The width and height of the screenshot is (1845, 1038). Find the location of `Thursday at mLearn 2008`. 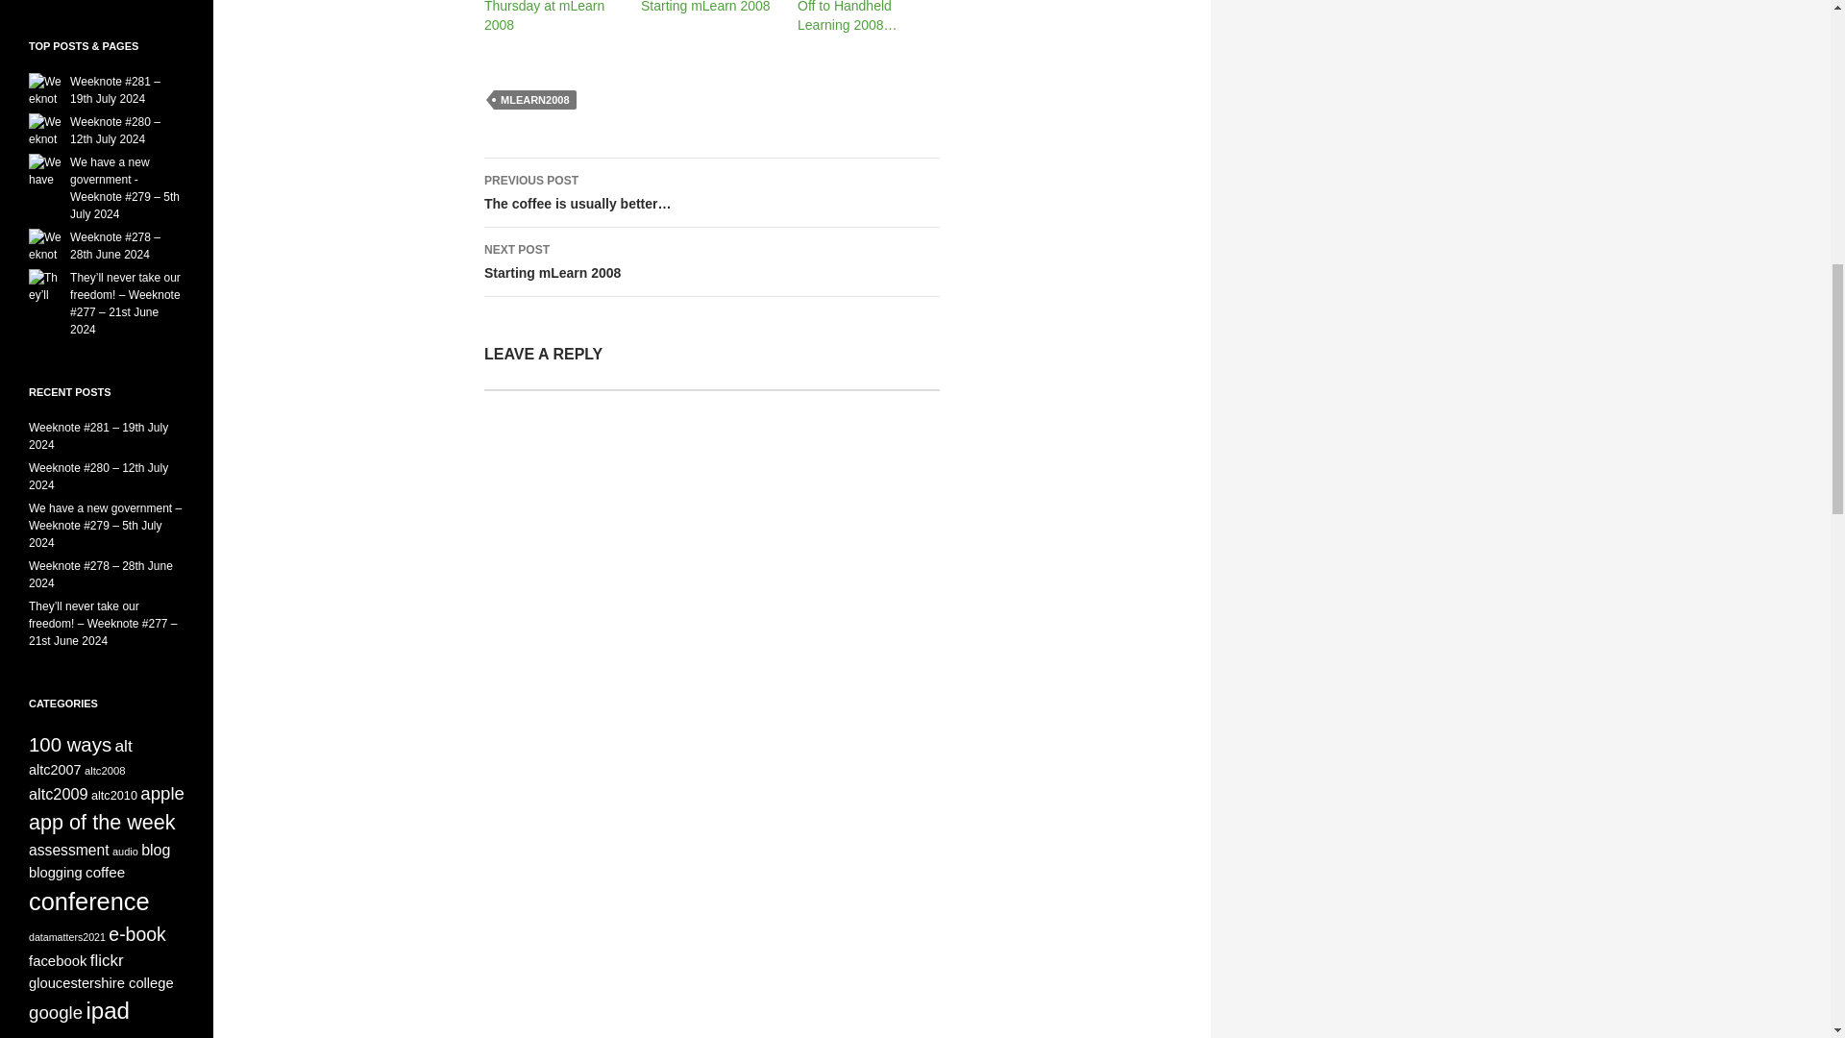

Thursday at mLearn 2008 is located at coordinates (711, 261).